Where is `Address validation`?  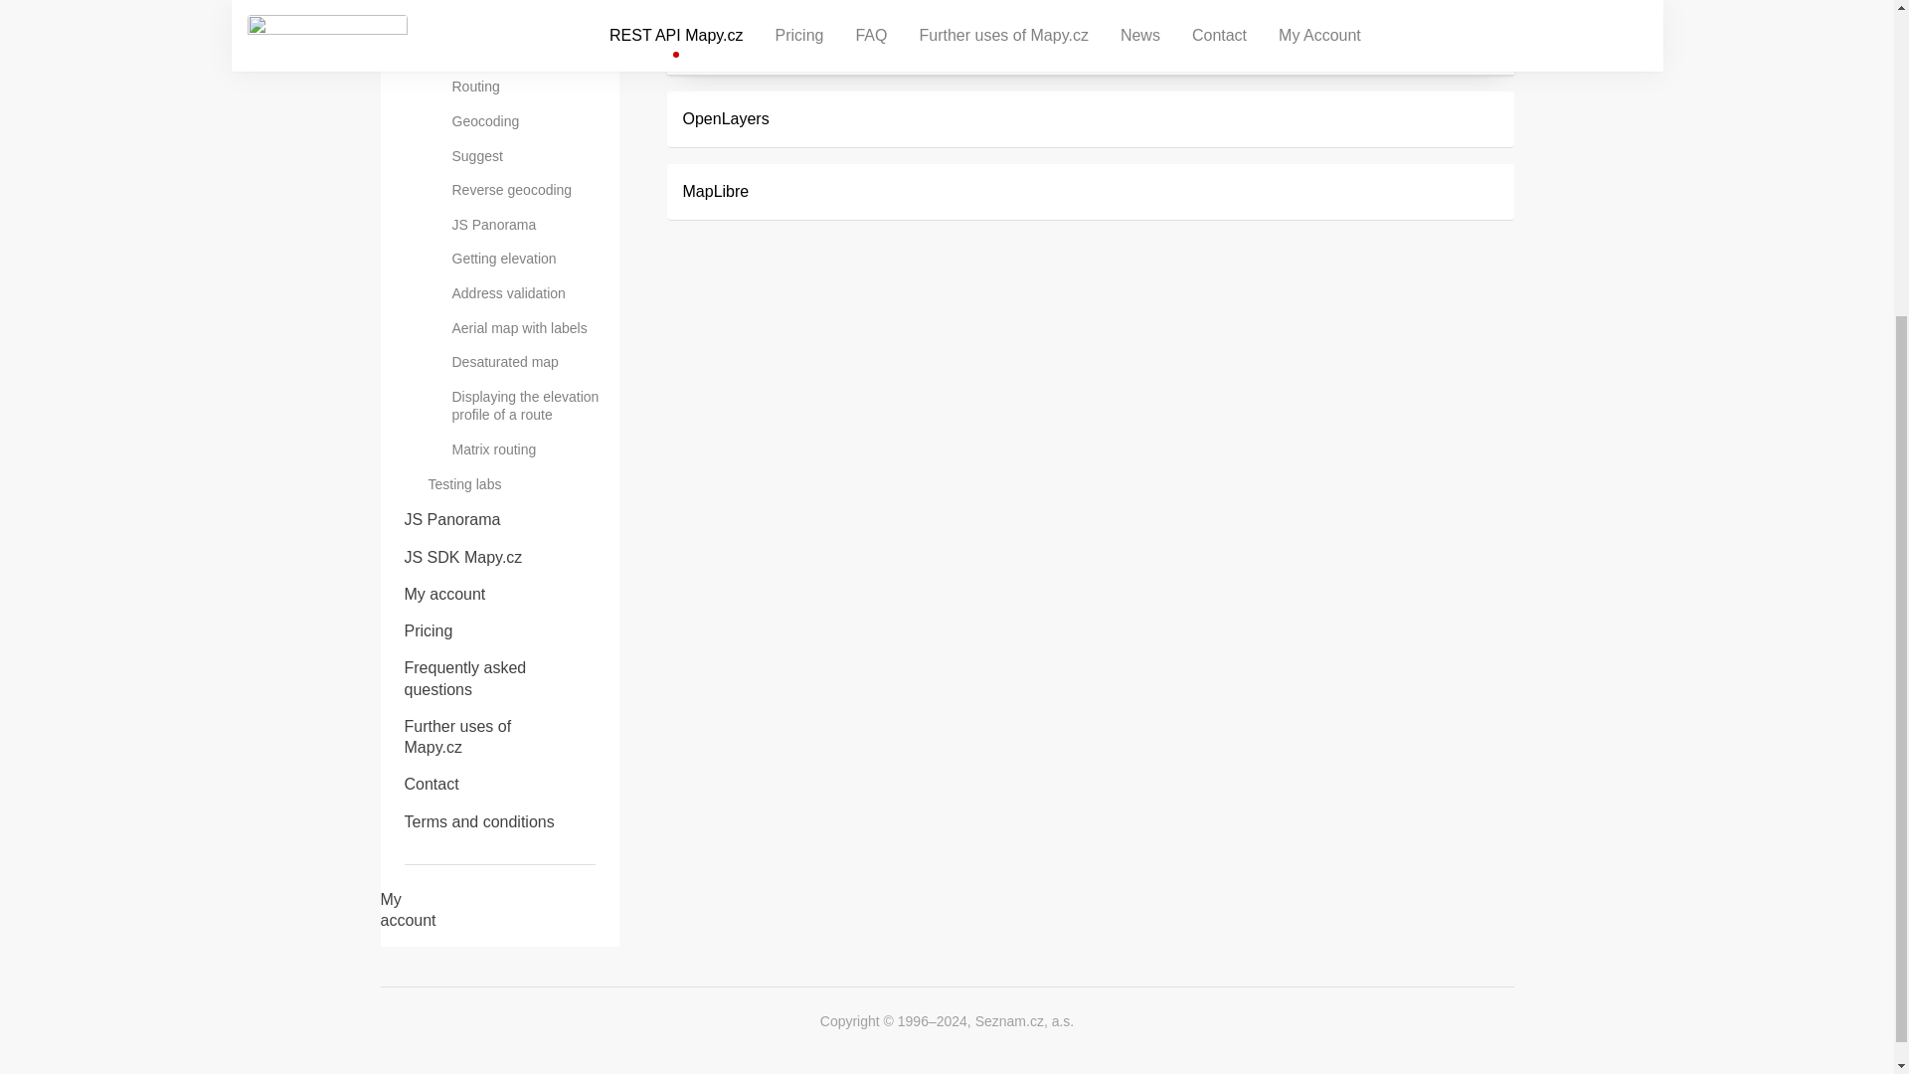 Address validation is located at coordinates (523, 293).